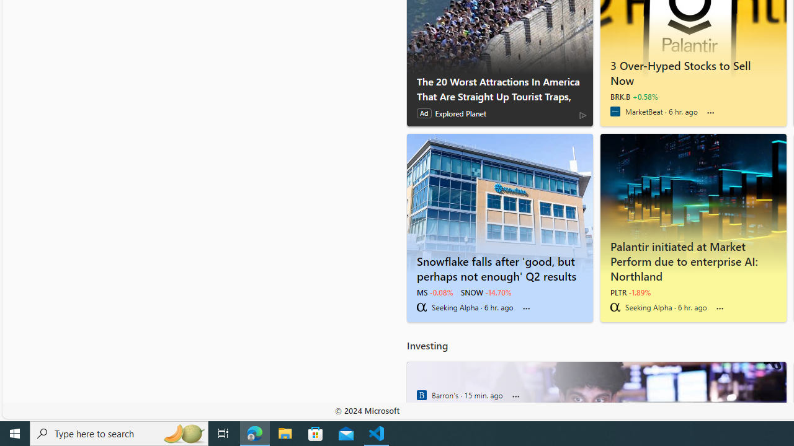 The image size is (794, 446). I want to click on 3 Over-Hyped Stocks to Sell Now - MarketBeat, so click(693, 71).